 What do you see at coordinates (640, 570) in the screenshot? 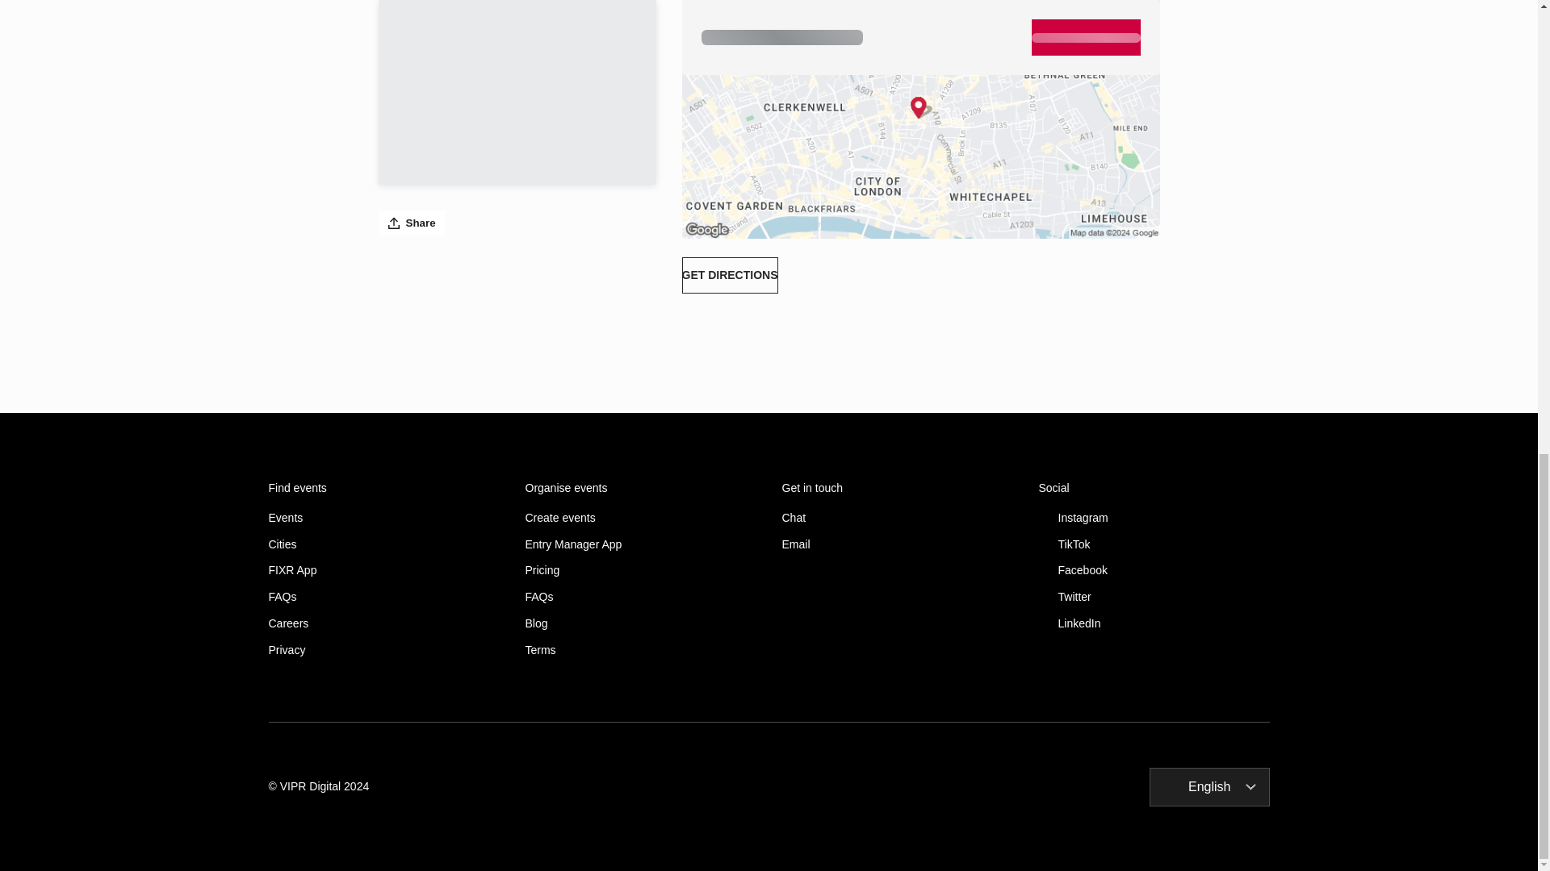
I see `Pricing` at bounding box center [640, 570].